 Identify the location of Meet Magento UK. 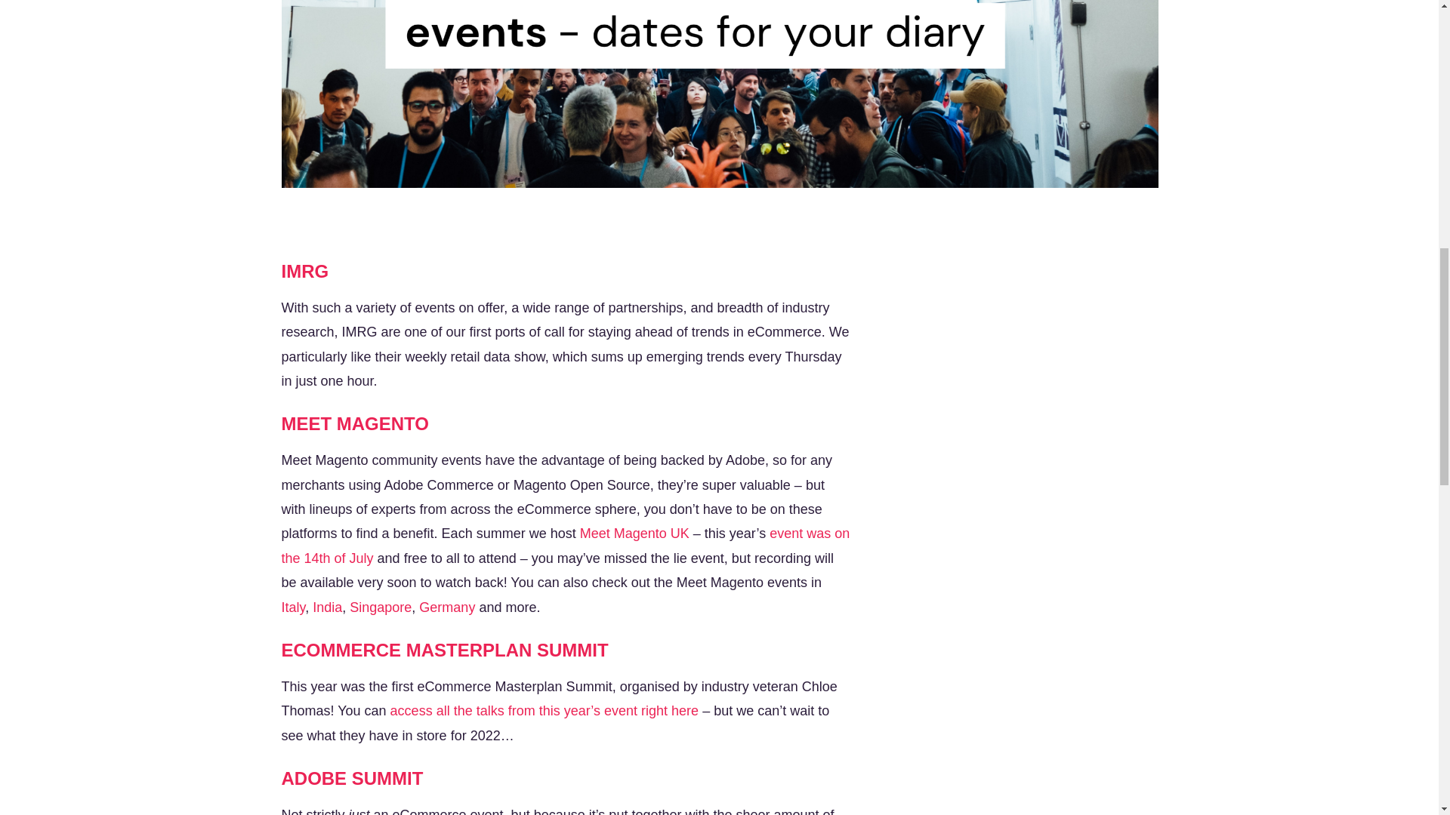
(634, 533).